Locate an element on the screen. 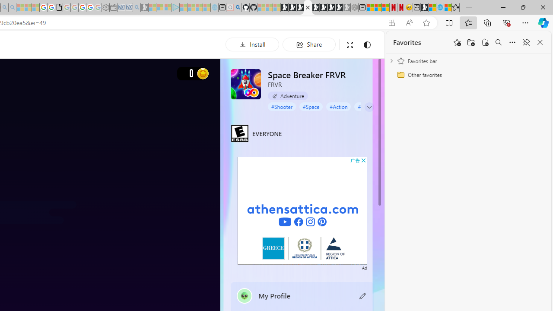 This screenshot has width=553, height=311. #Space is located at coordinates (311, 106).